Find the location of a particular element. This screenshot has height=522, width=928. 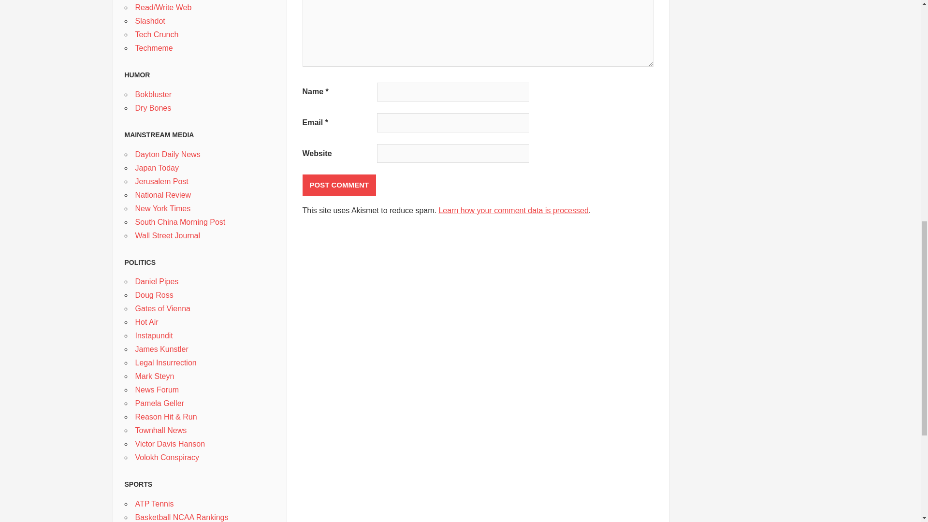

Tech Crunch is located at coordinates (157, 34).